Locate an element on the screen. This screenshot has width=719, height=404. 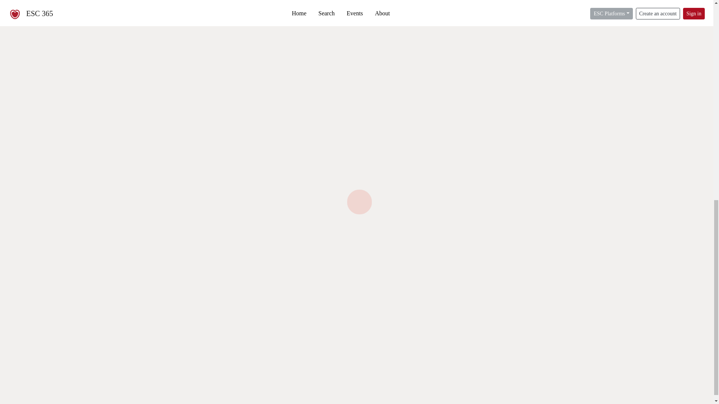
Contact us is located at coordinates (482, 398).